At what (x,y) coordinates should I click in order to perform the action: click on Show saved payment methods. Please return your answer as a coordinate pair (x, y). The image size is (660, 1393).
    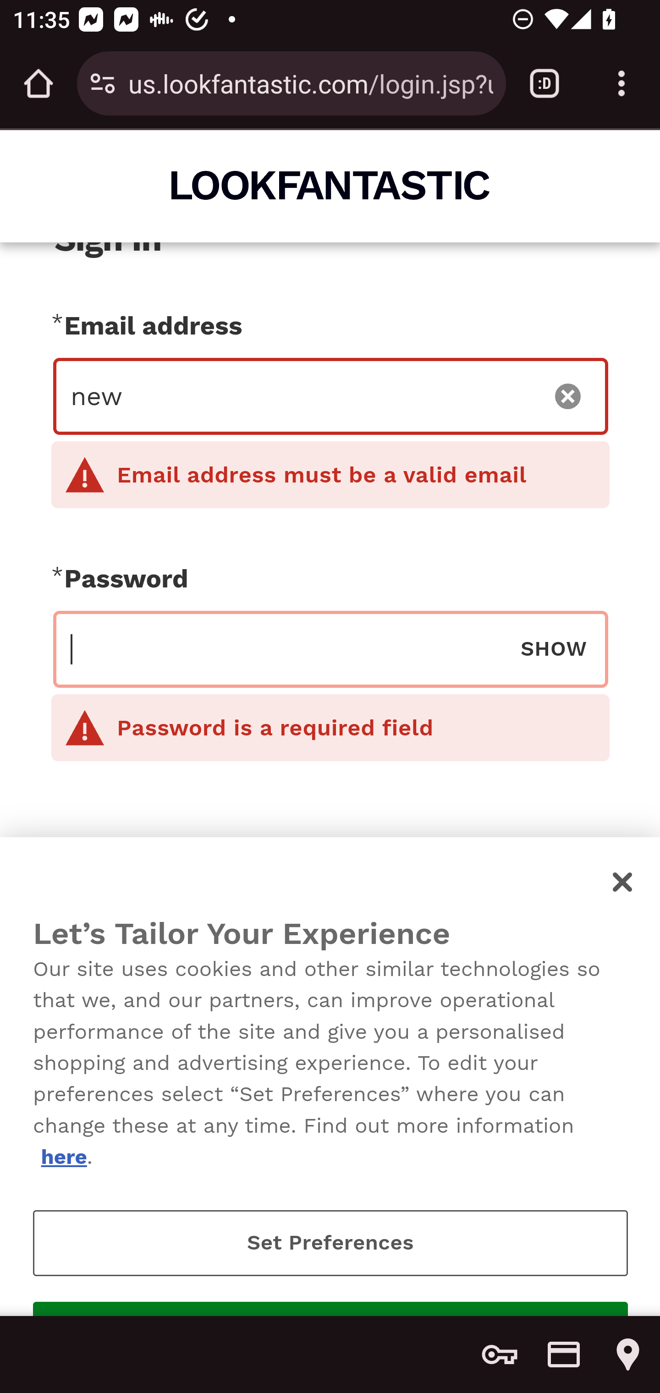
    Looking at the image, I should click on (564, 1355).